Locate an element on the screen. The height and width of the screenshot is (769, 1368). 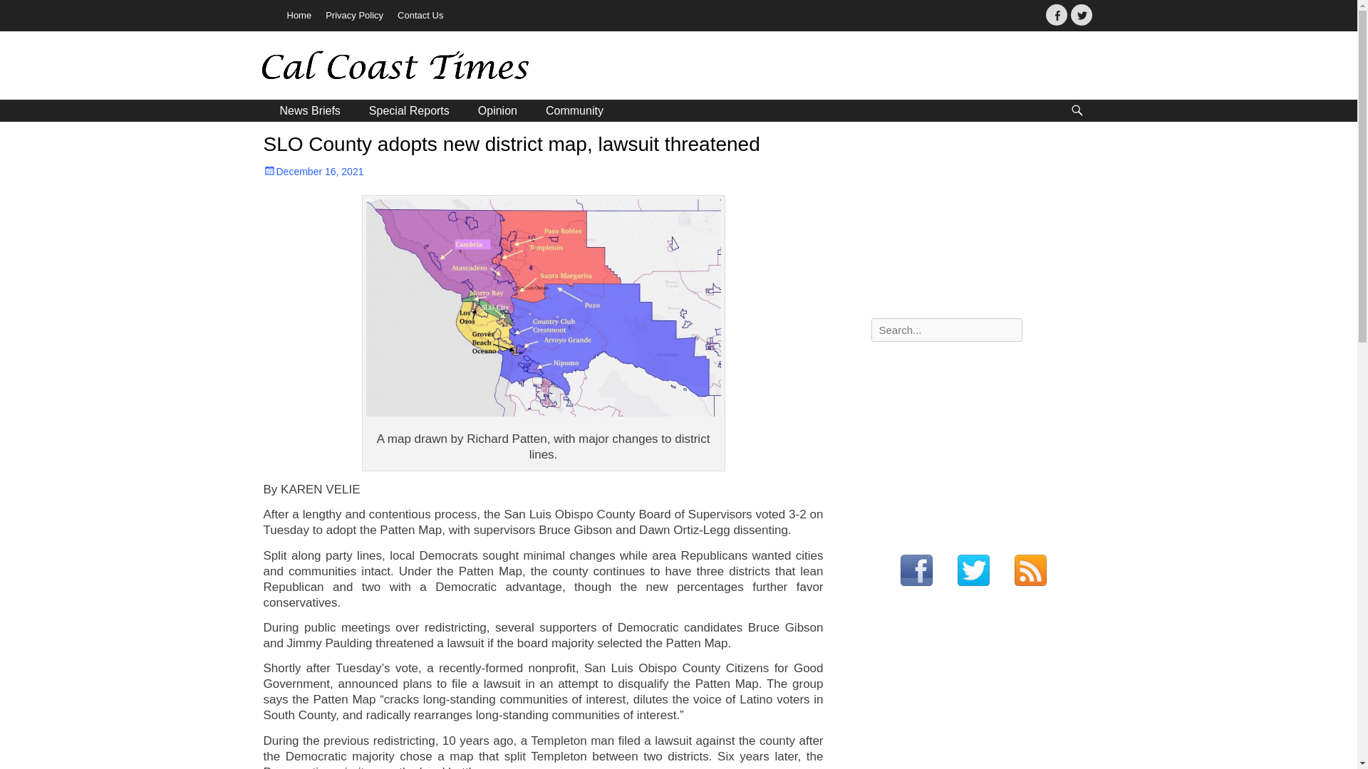
Twitter is located at coordinates (1080, 14).